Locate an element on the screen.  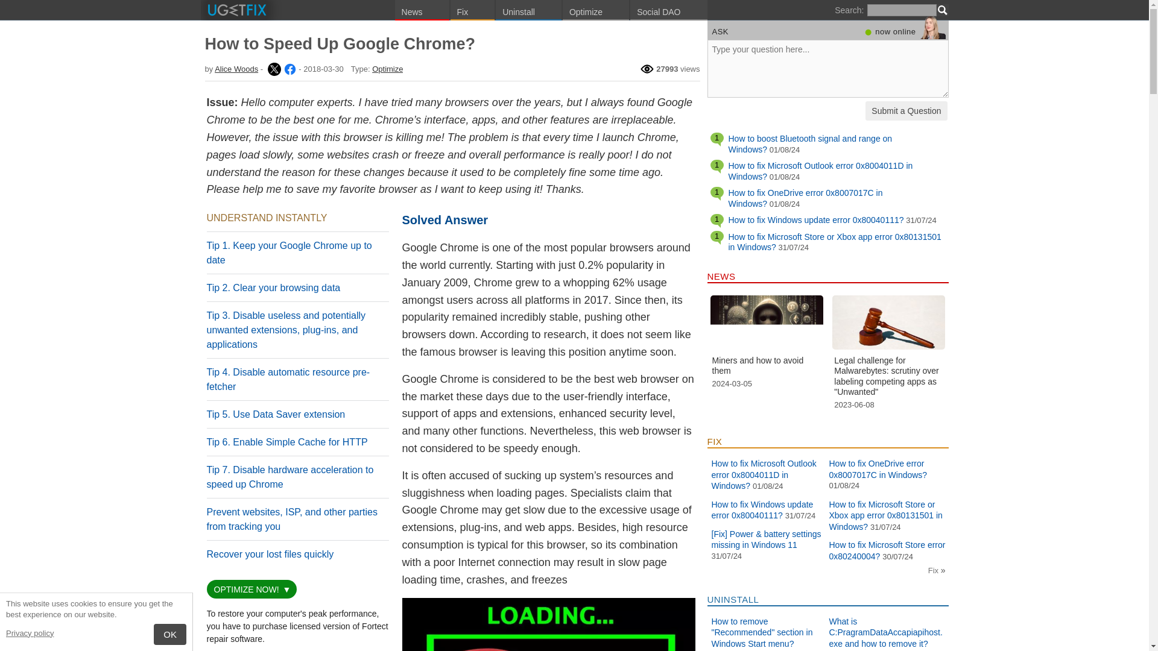
Tip 7. Disable hardware acceleration to speed up Chrome is located at coordinates (289, 477).